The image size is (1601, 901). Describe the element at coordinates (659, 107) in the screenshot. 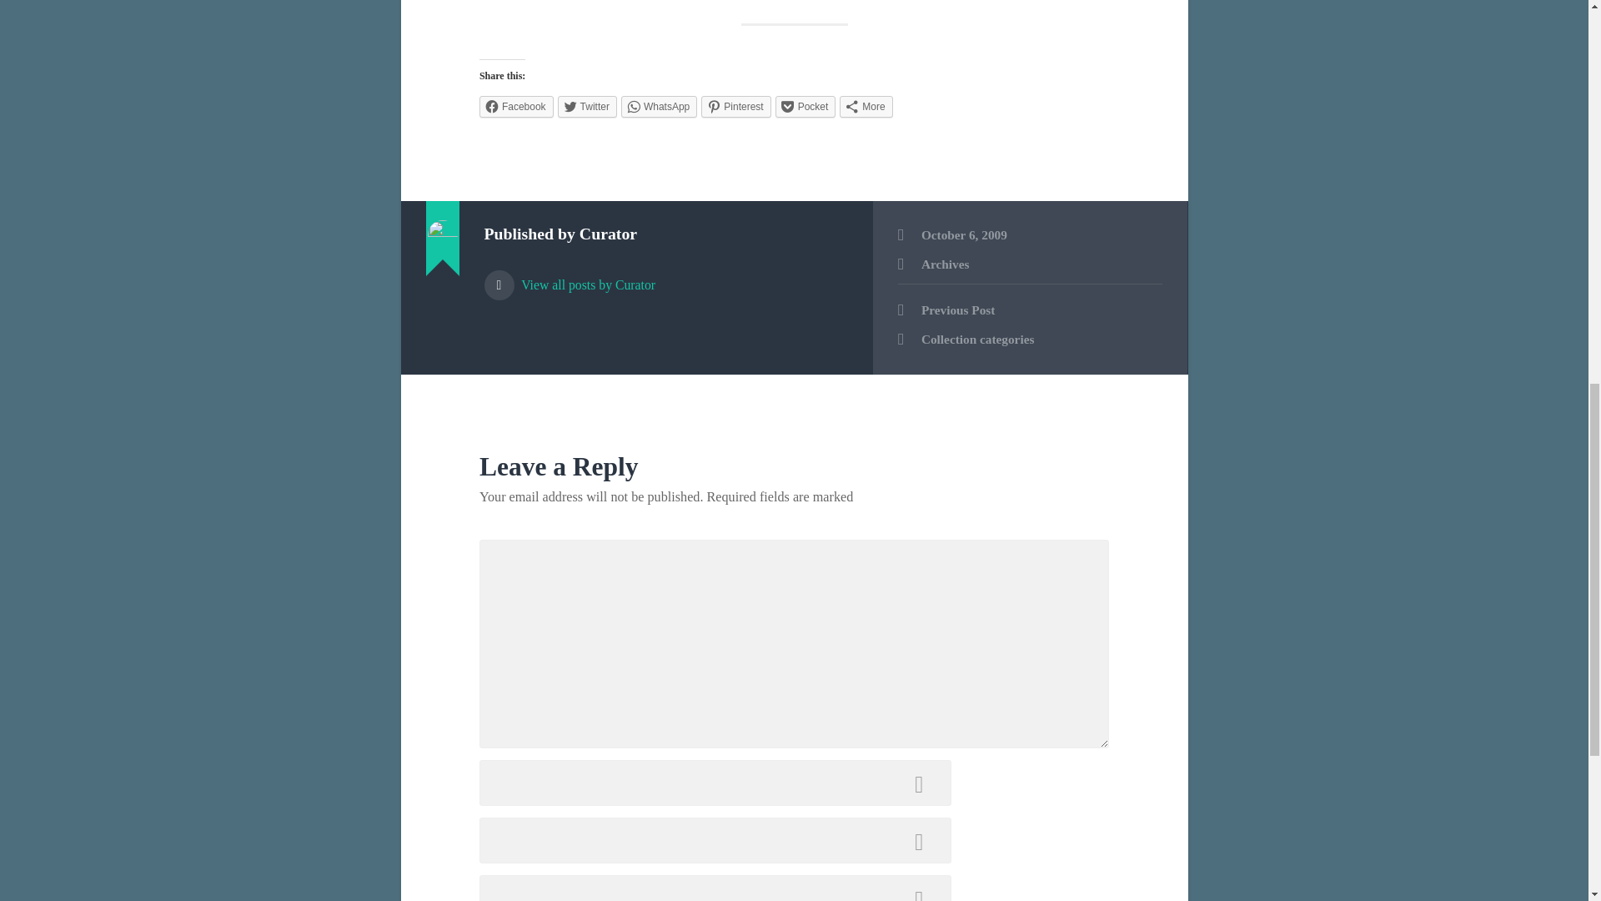

I see `Click to share on WhatsApp` at that location.